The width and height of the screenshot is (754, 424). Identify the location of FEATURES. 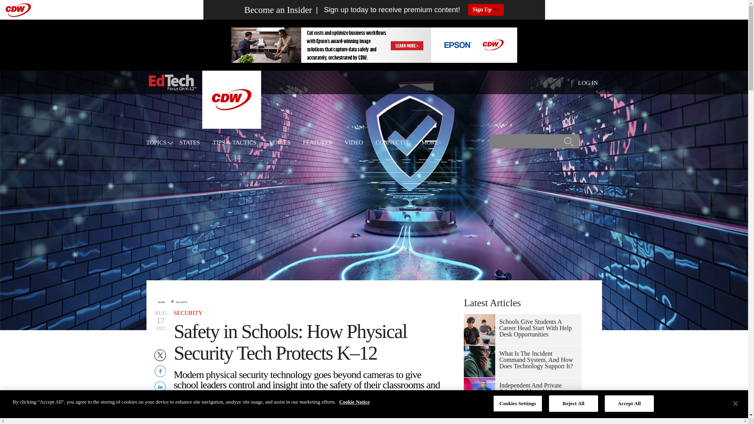
(317, 143).